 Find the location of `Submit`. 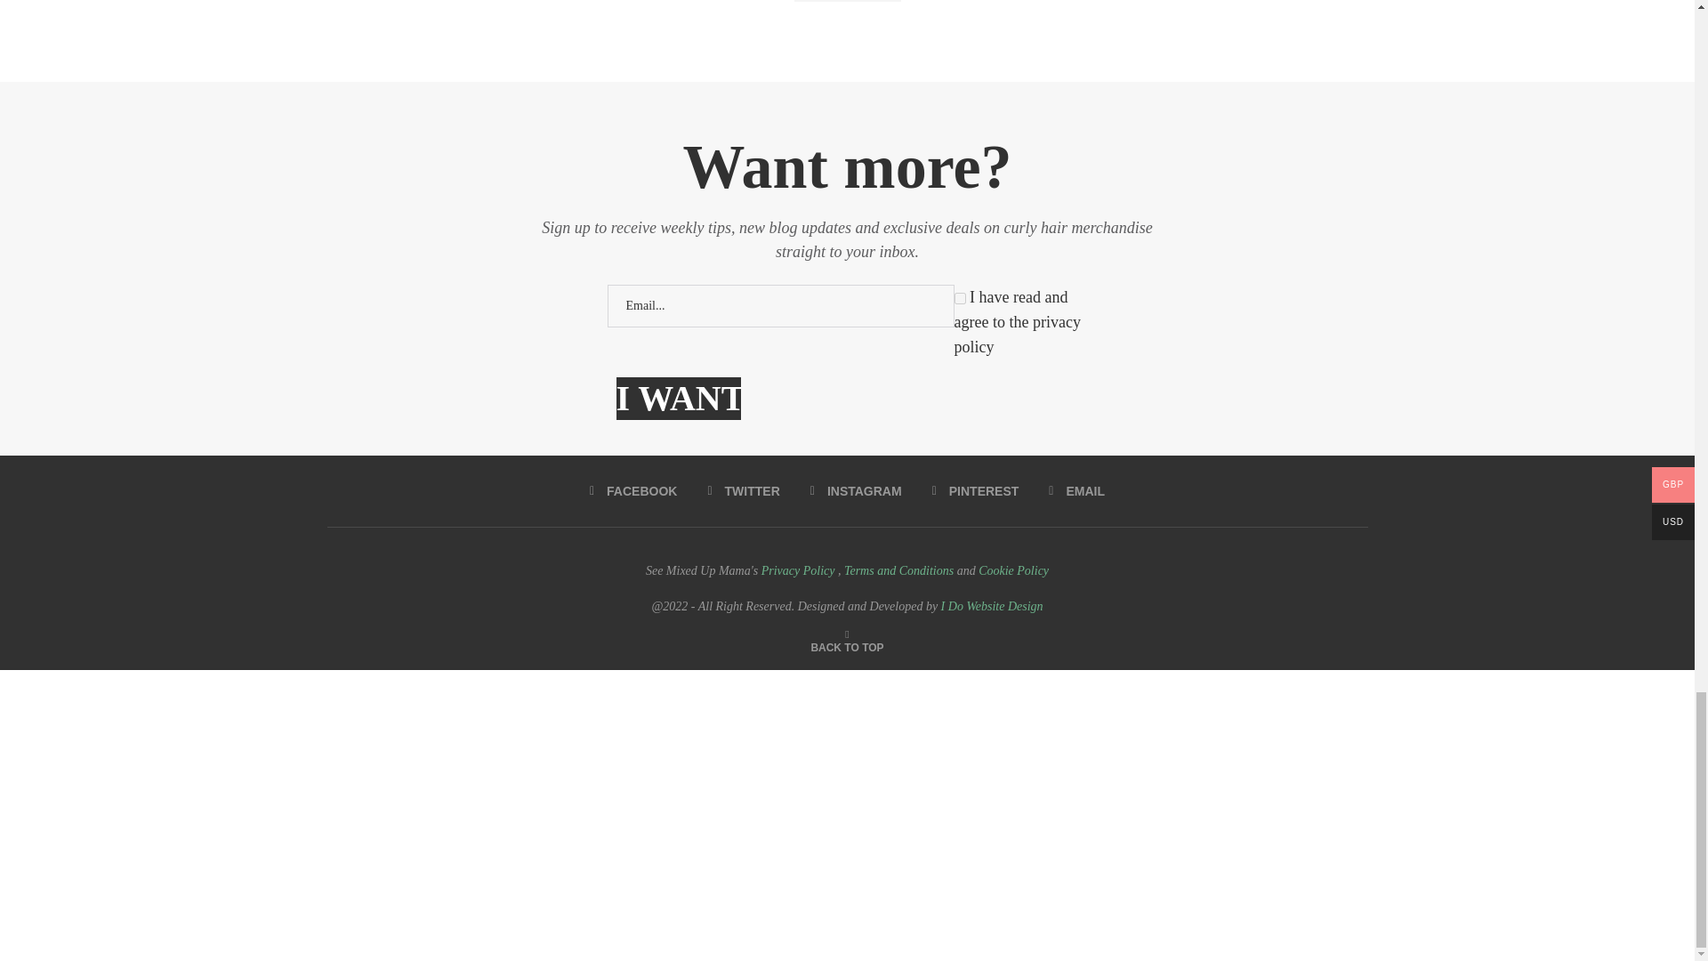

Submit is located at coordinates (847, 1).